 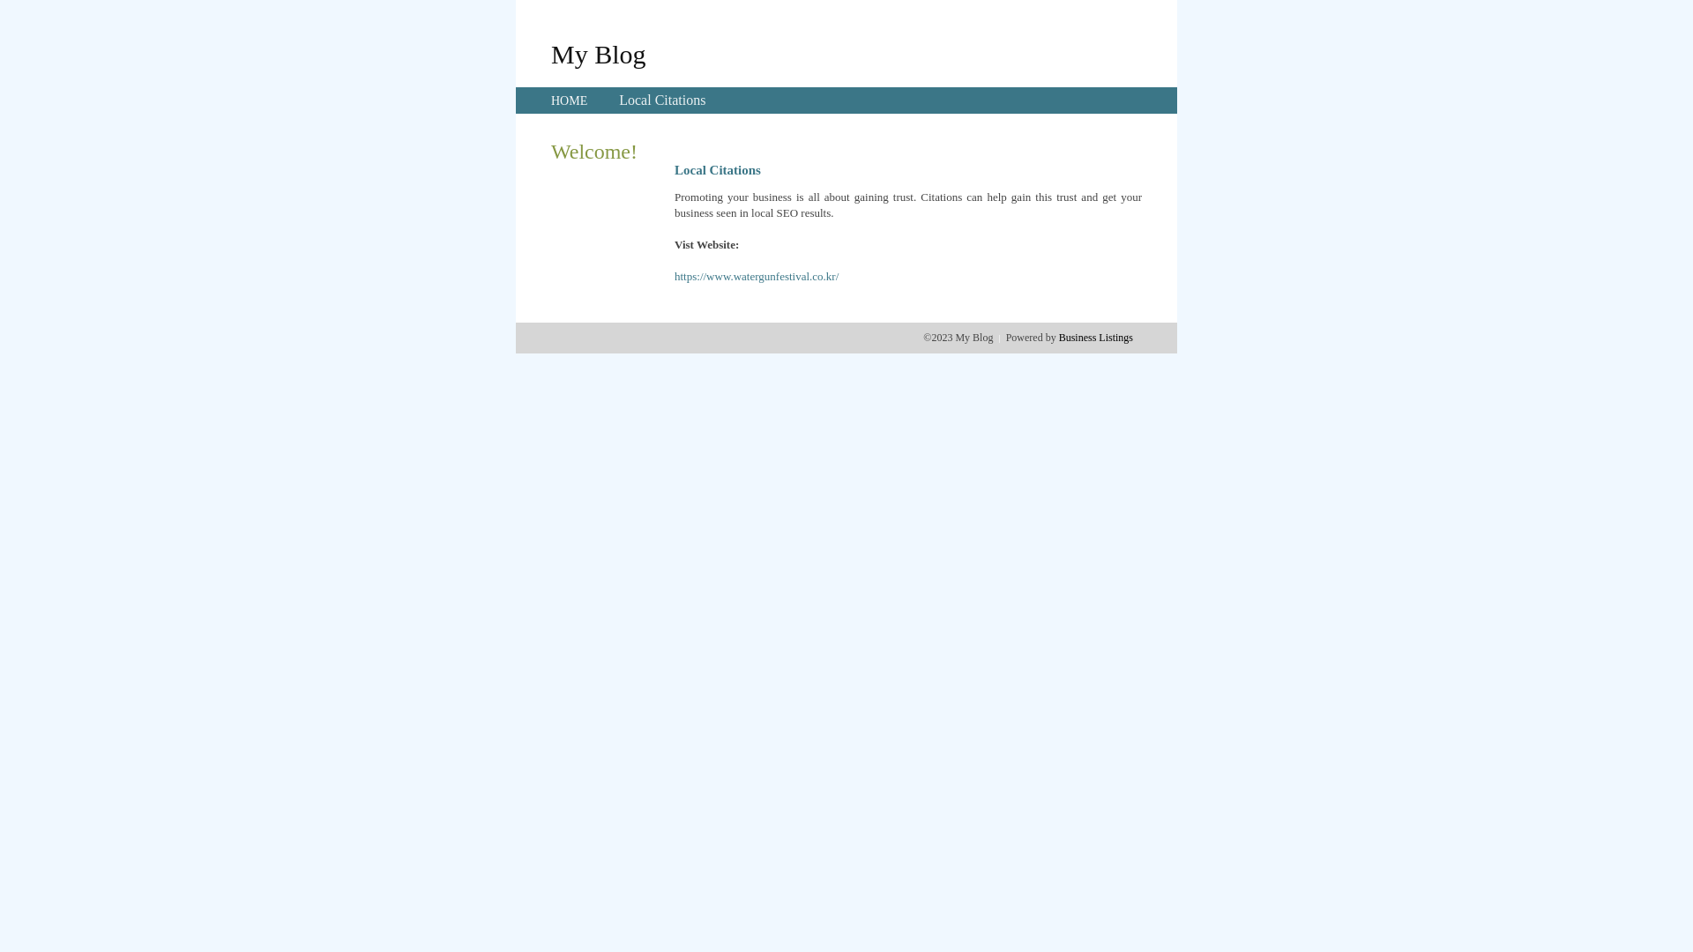 I want to click on Local Citations, so click(x=662, y=100).